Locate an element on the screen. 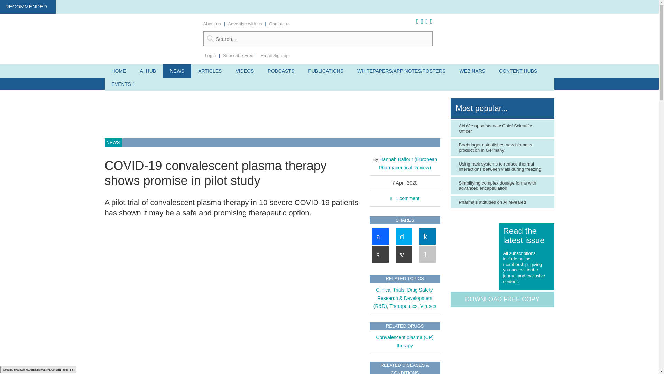 The image size is (664, 374). CONTENT HUBS is located at coordinates (518, 71).